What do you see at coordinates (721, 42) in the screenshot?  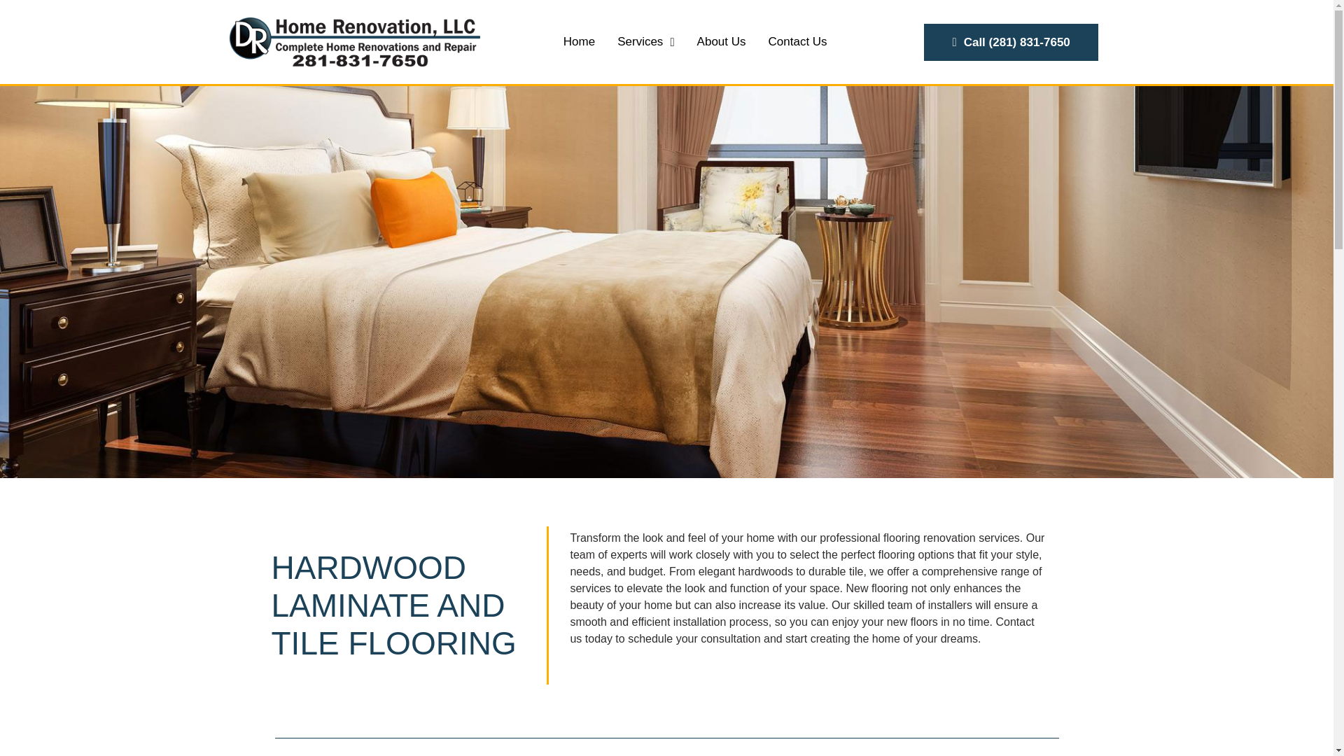 I see `About Us` at bounding box center [721, 42].